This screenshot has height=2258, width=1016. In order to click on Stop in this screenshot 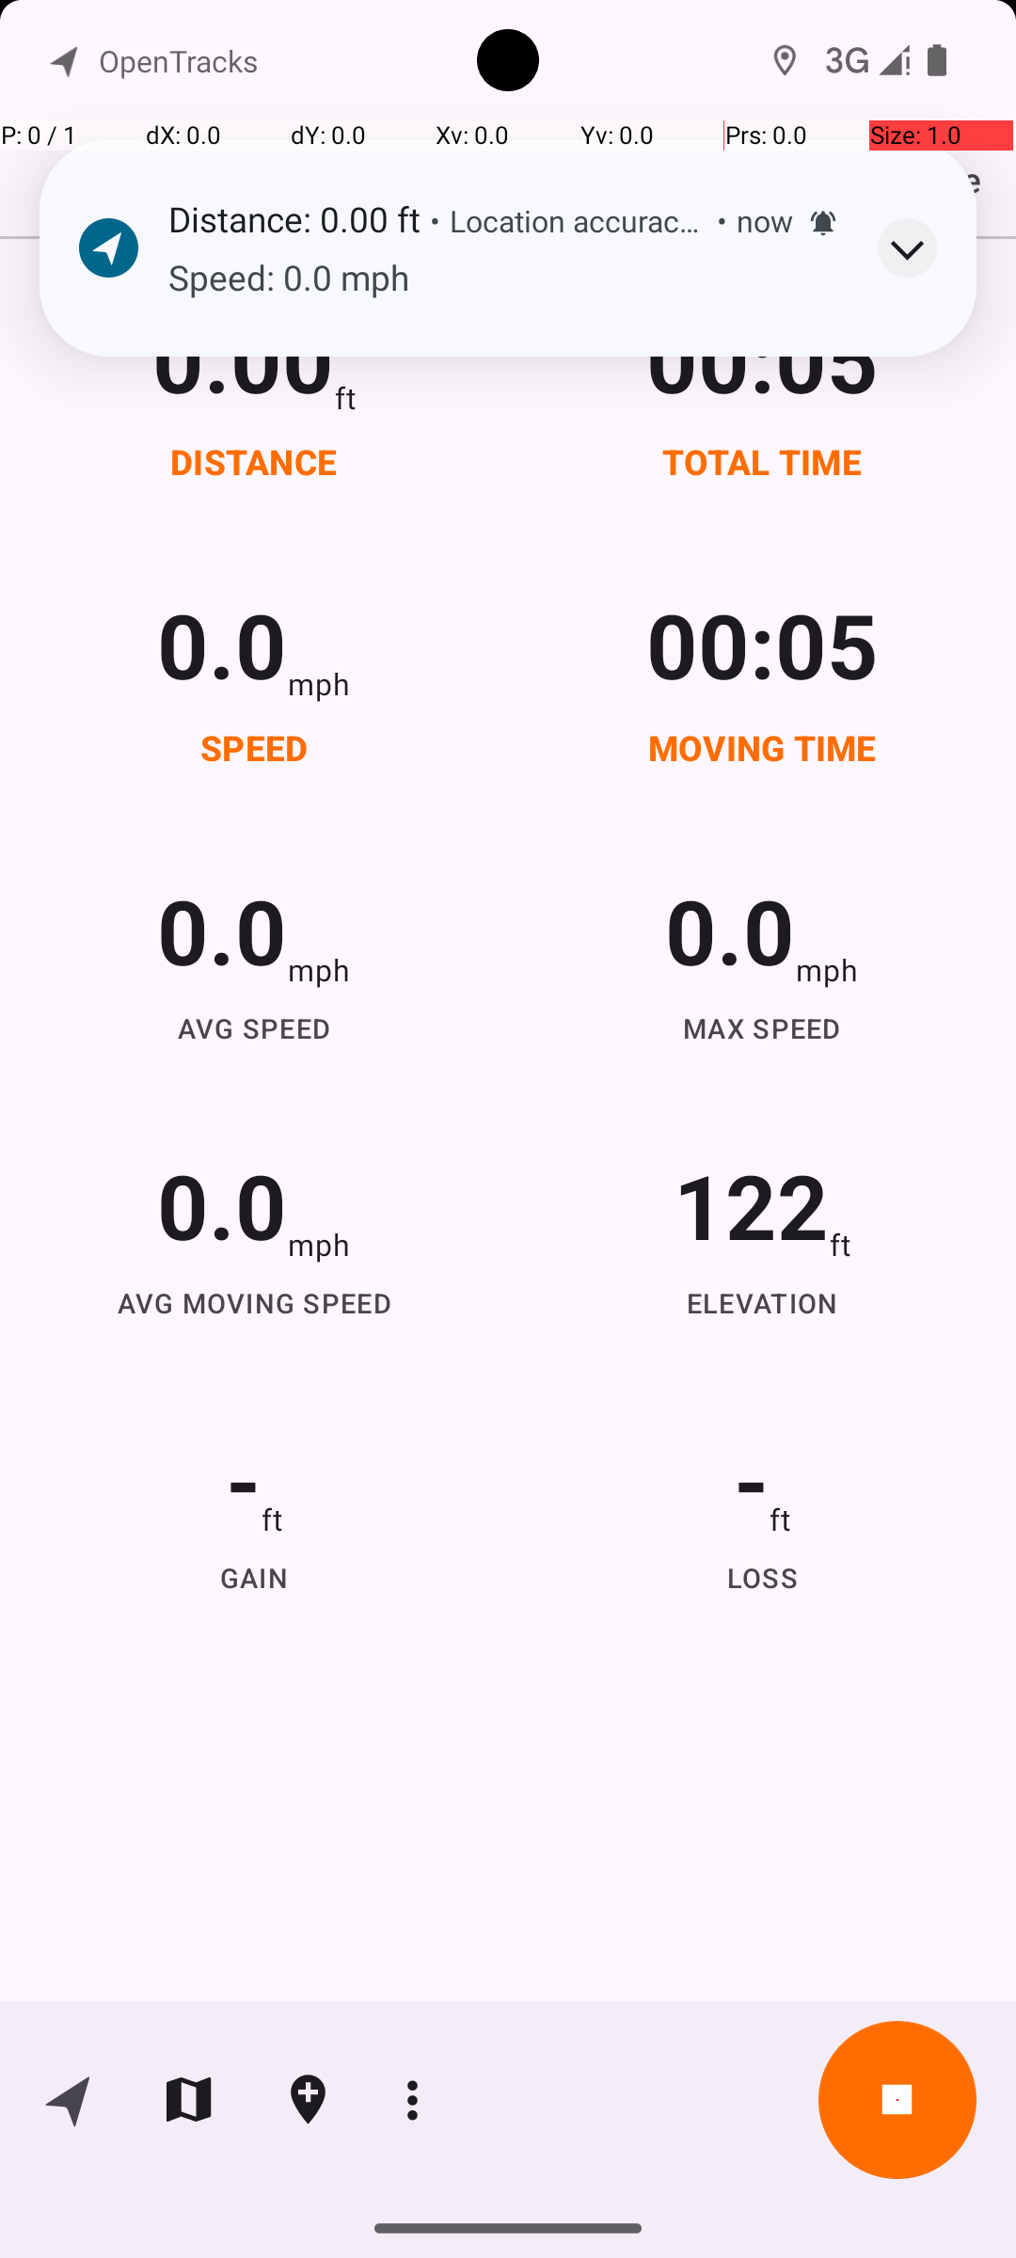, I will do `click(897, 2100)`.